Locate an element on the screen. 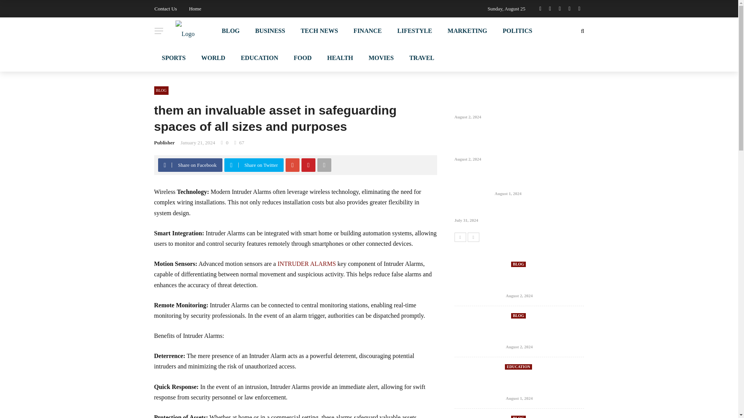  SPORTS is located at coordinates (174, 58).